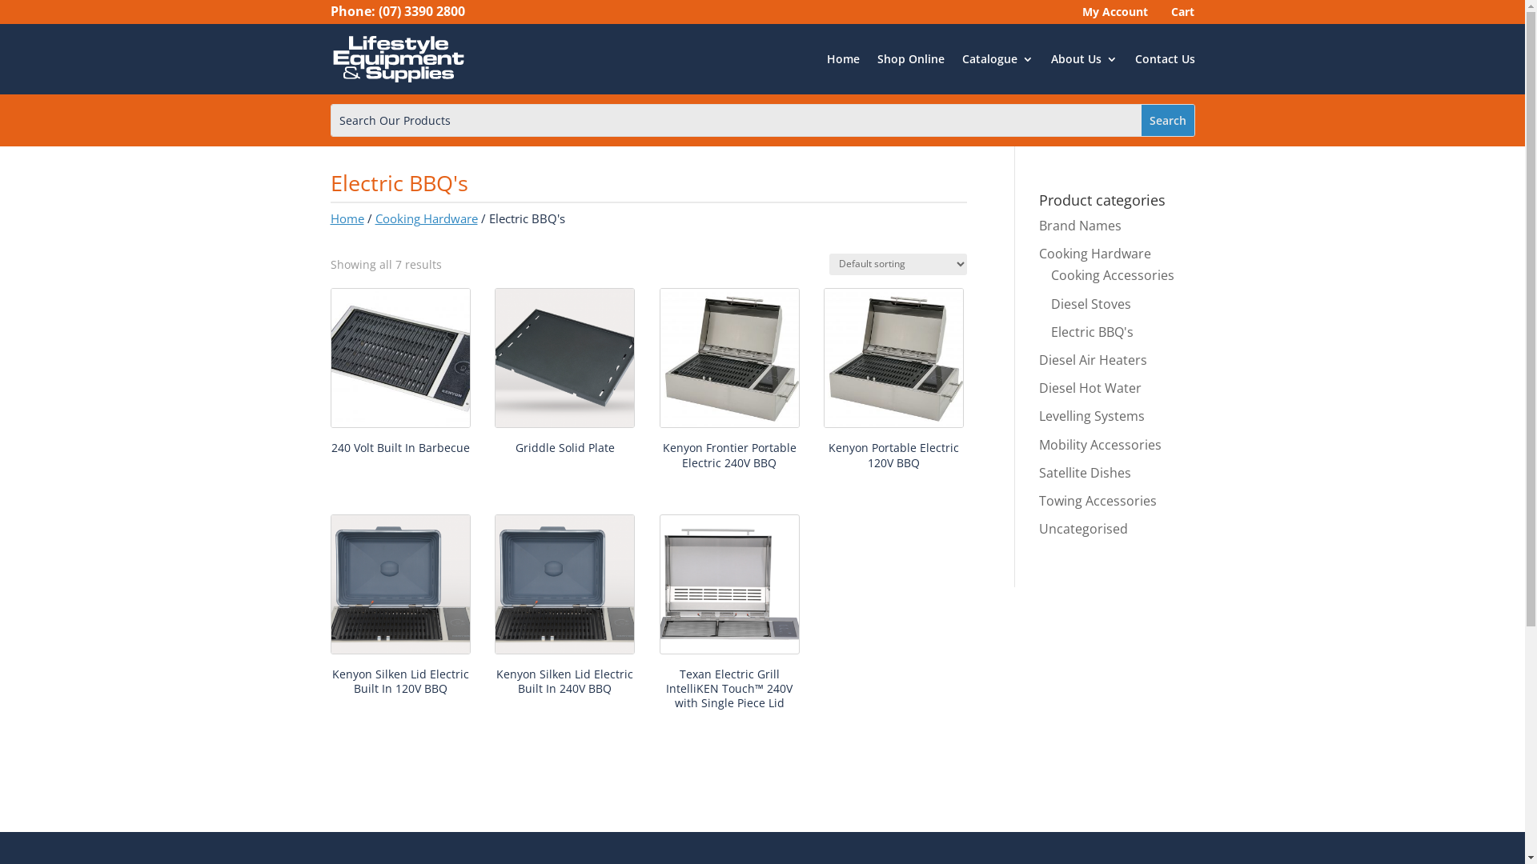  I want to click on Home, so click(842, 59).